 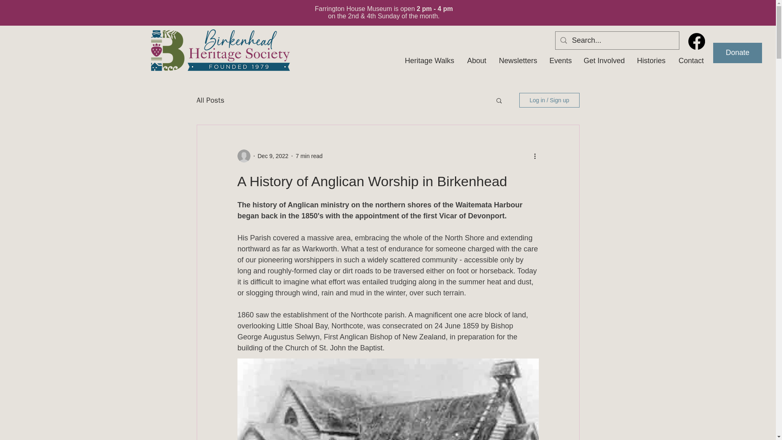 What do you see at coordinates (476, 60) in the screenshot?
I see `About` at bounding box center [476, 60].